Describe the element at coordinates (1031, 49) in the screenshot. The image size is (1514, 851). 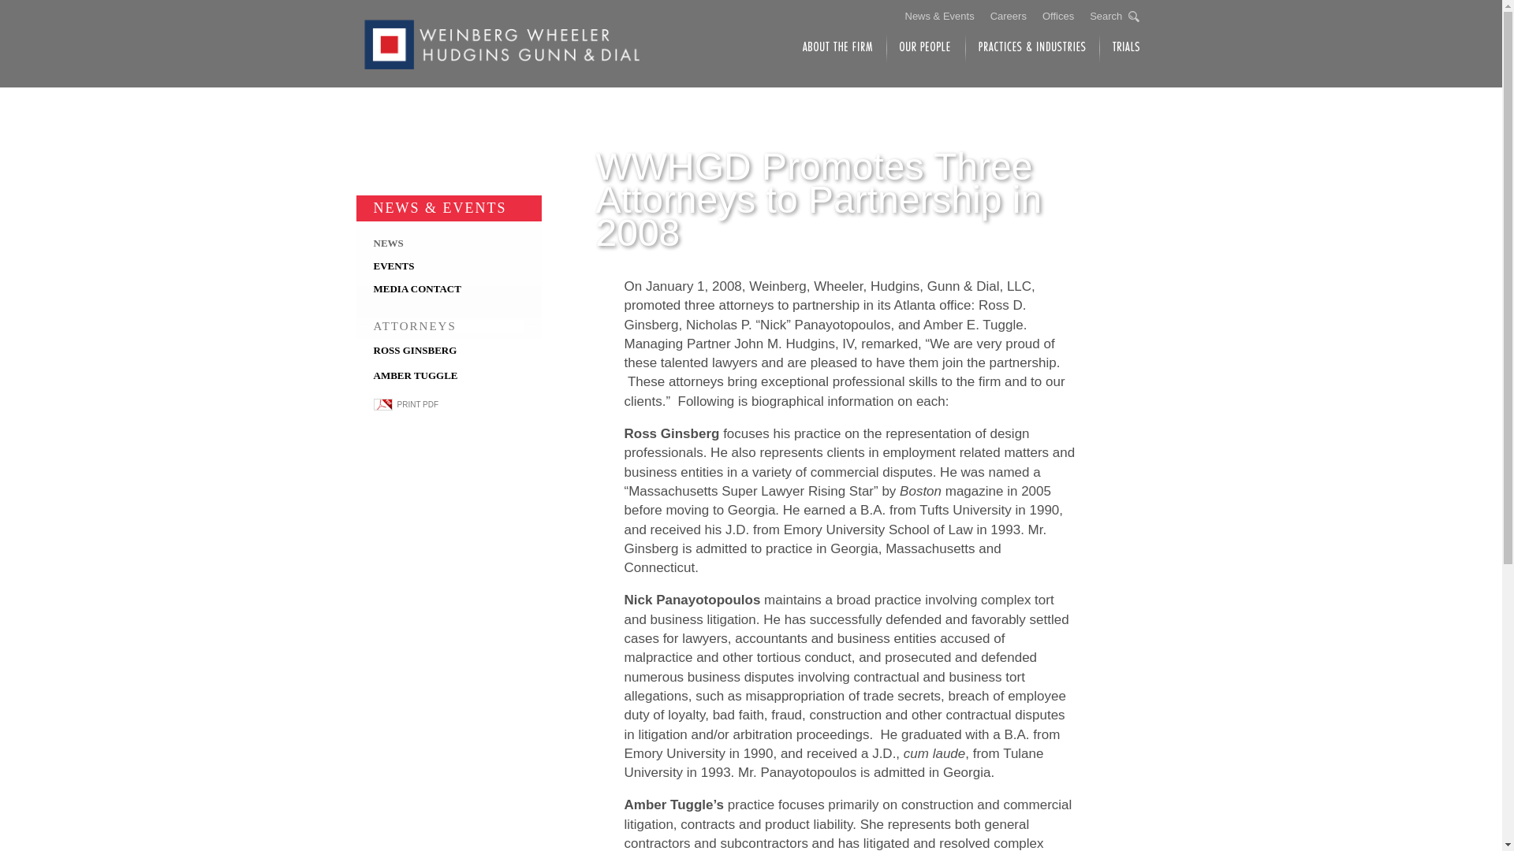
I see `Practice and Industries` at that location.